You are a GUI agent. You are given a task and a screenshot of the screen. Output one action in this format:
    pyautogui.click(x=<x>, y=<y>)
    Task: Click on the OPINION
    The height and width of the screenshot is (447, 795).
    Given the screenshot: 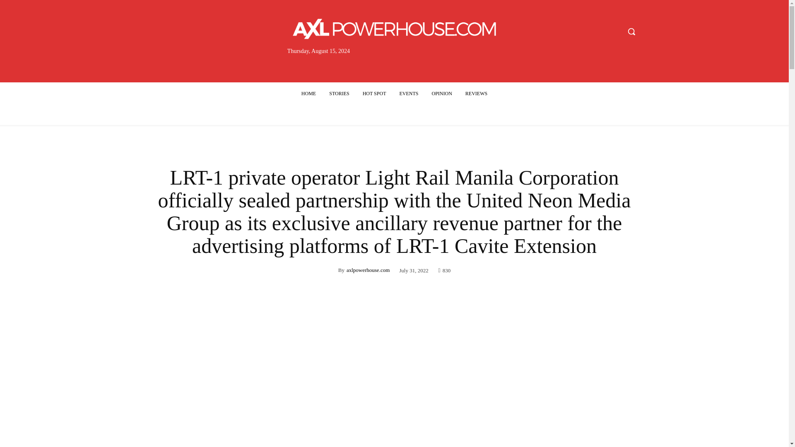 What is the action you would take?
    pyautogui.click(x=441, y=94)
    